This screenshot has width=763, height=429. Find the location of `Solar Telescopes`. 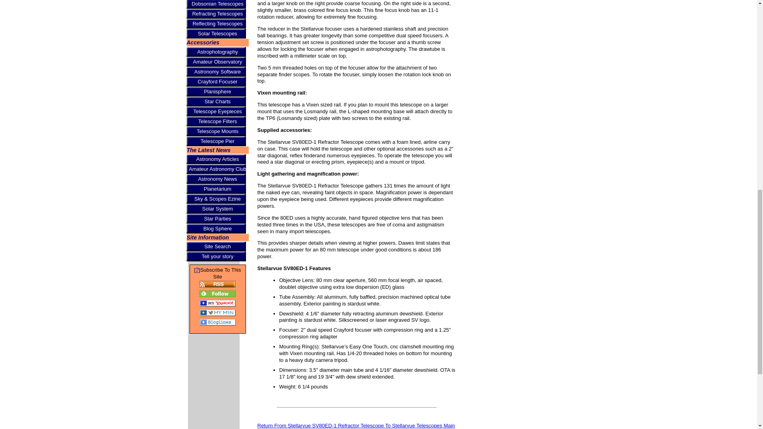

Solar Telescopes is located at coordinates (217, 33).